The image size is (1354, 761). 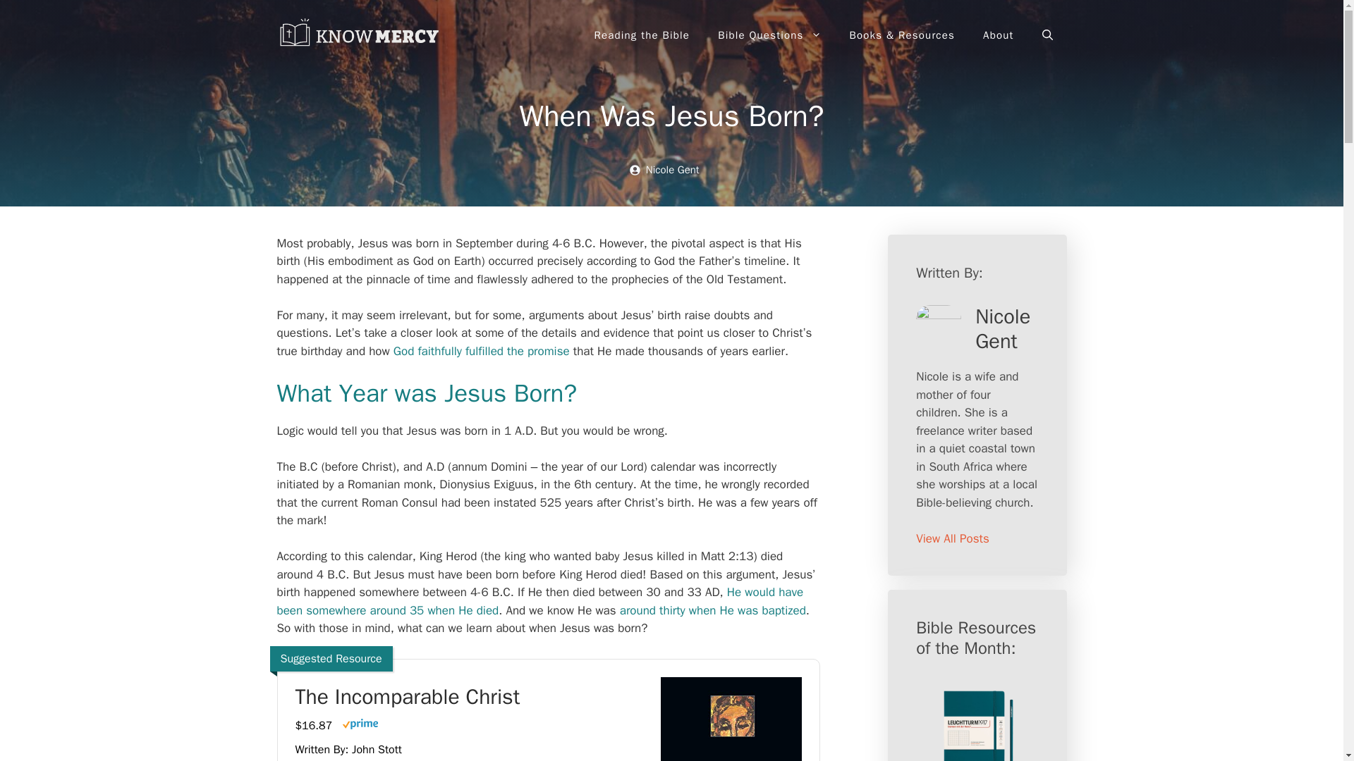 What do you see at coordinates (999, 35) in the screenshot?
I see `About` at bounding box center [999, 35].